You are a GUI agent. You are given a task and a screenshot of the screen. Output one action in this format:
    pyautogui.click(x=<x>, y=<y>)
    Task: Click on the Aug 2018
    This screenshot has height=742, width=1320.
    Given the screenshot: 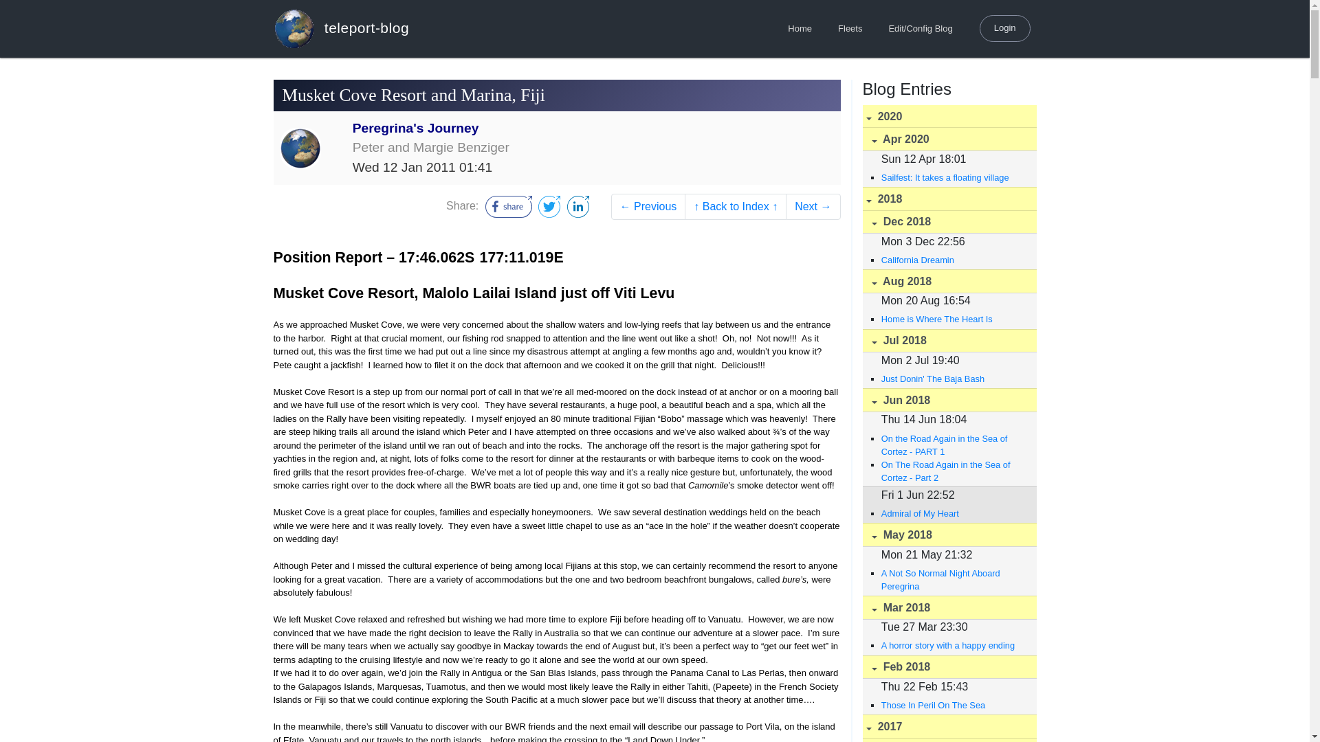 What is the action you would take?
    pyautogui.click(x=949, y=281)
    